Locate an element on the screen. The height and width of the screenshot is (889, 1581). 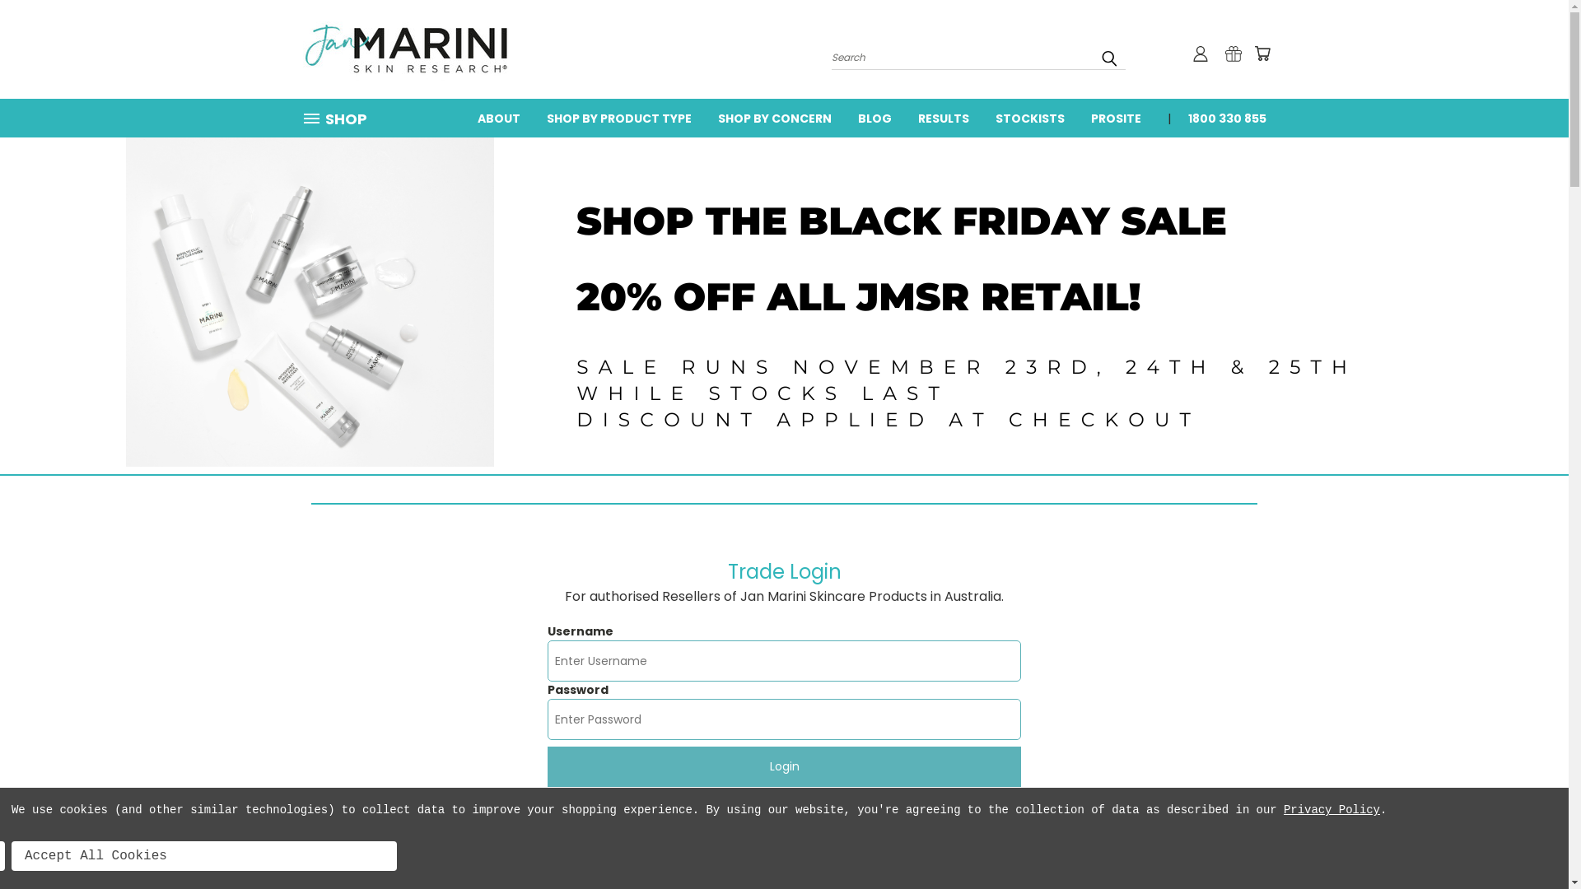
RESULTS is located at coordinates (943, 117).